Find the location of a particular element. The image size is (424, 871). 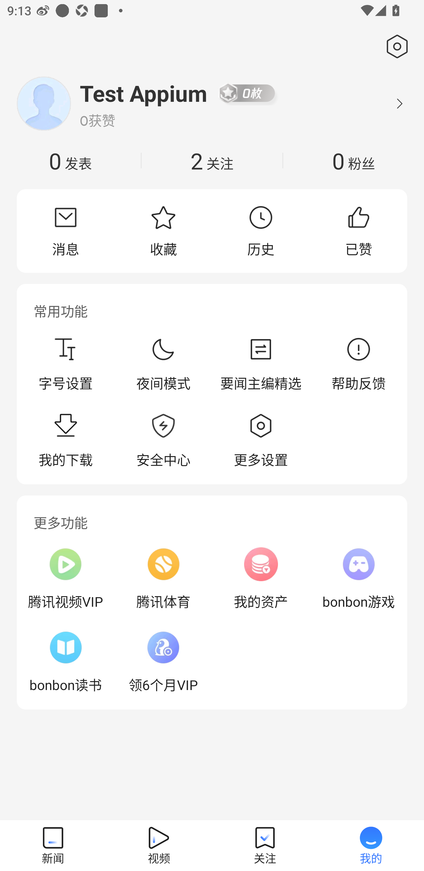

安全中心，可点击 is located at coordinates (163, 441).